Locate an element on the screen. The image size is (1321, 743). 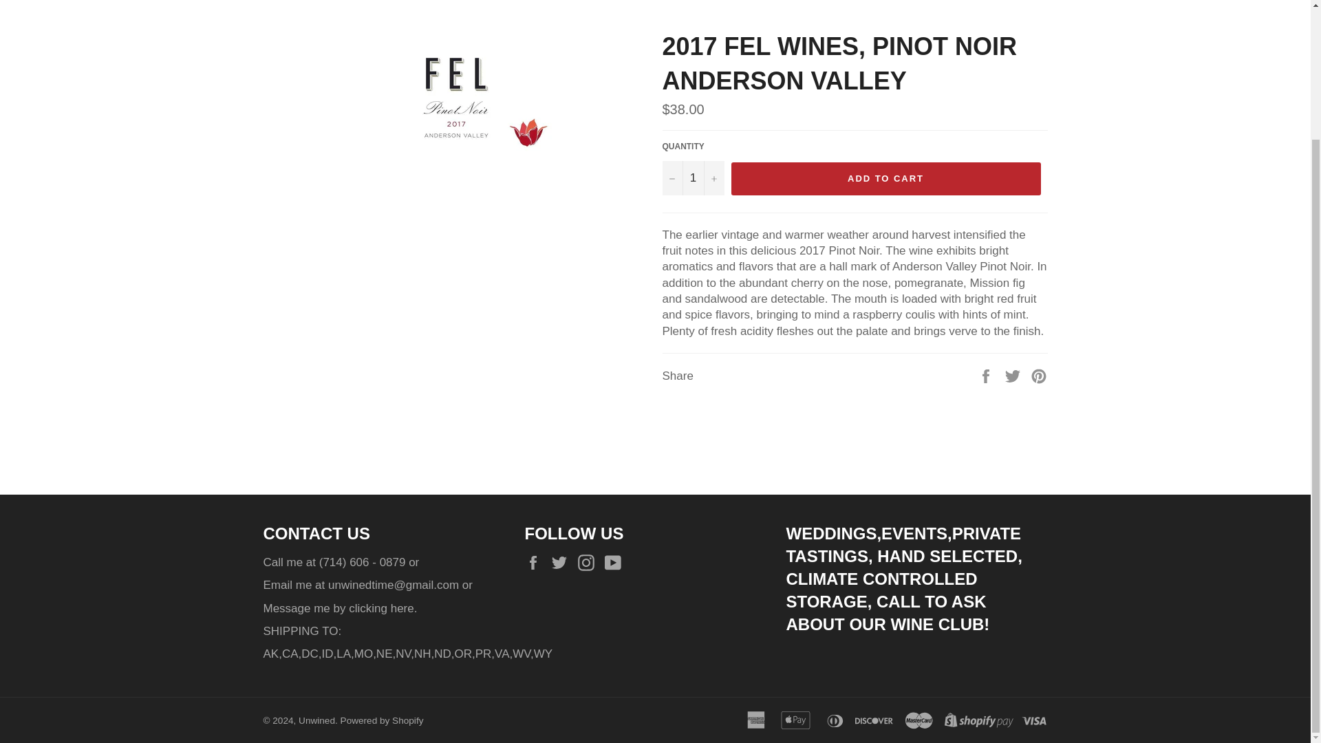
Unwined on Instagram is located at coordinates (589, 563).